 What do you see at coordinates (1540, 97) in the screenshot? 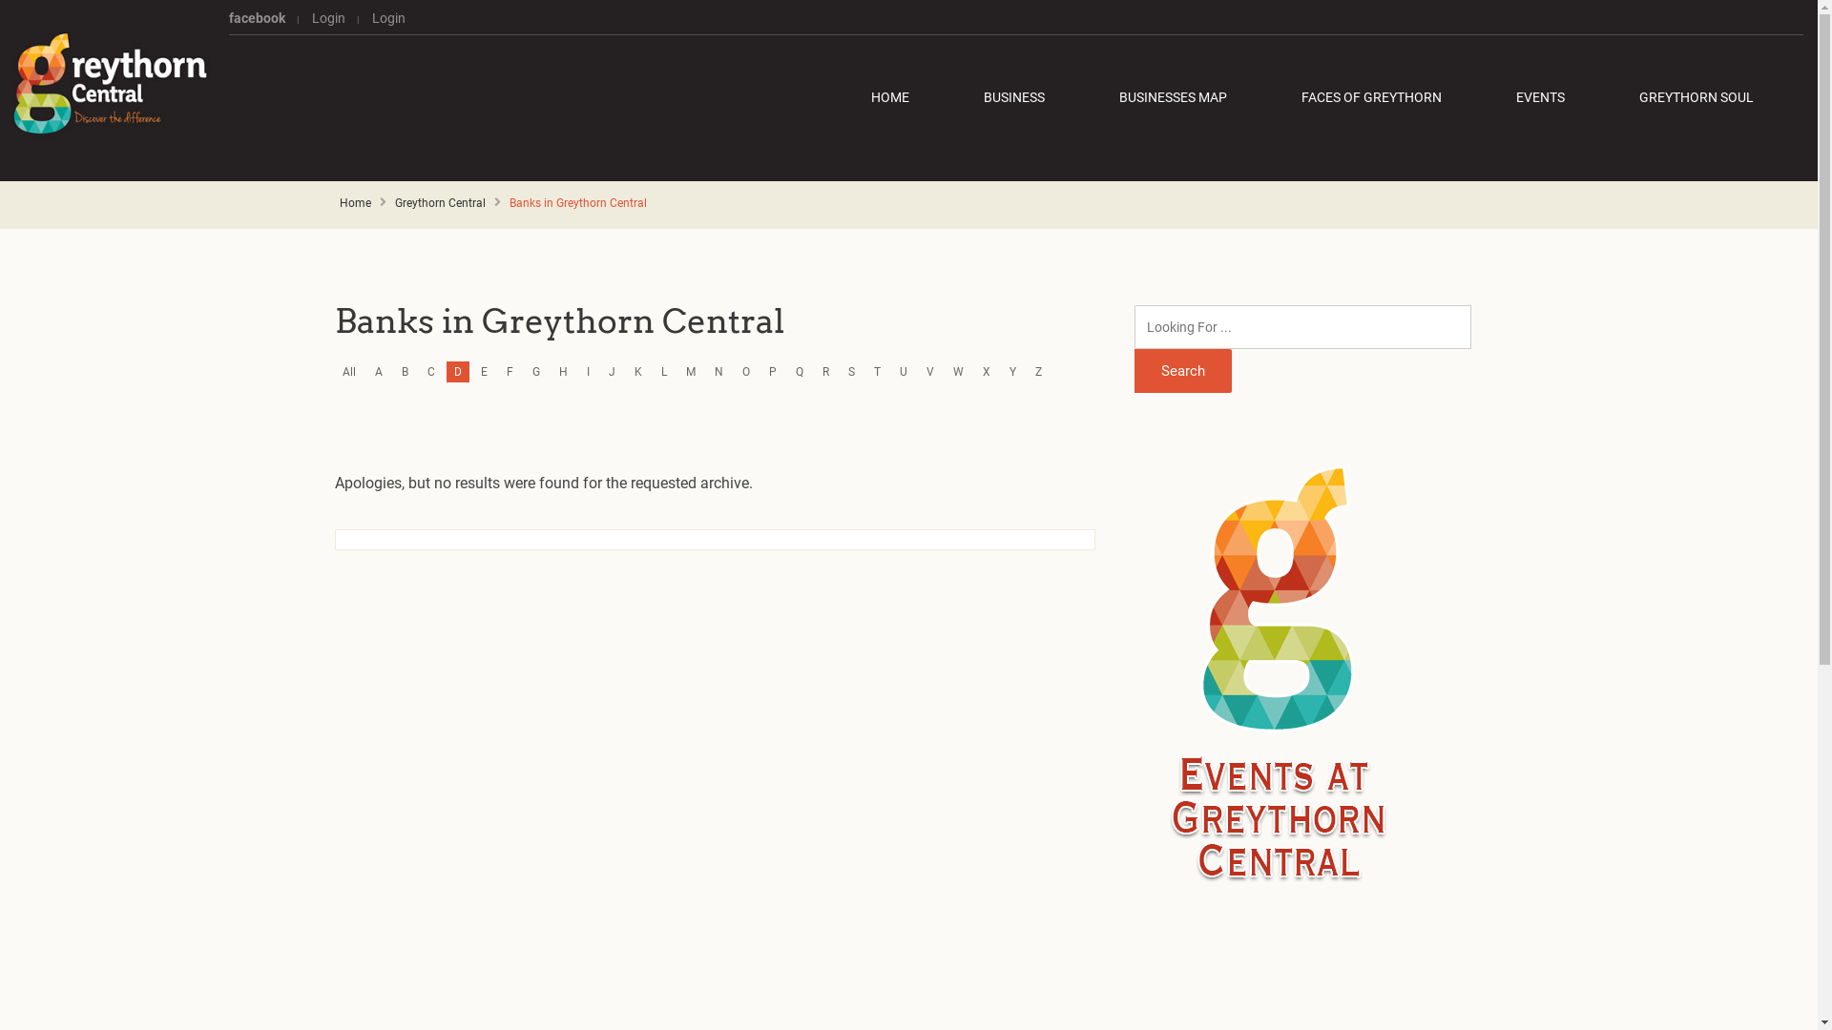
I see `EVENTS` at bounding box center [1540, 97].